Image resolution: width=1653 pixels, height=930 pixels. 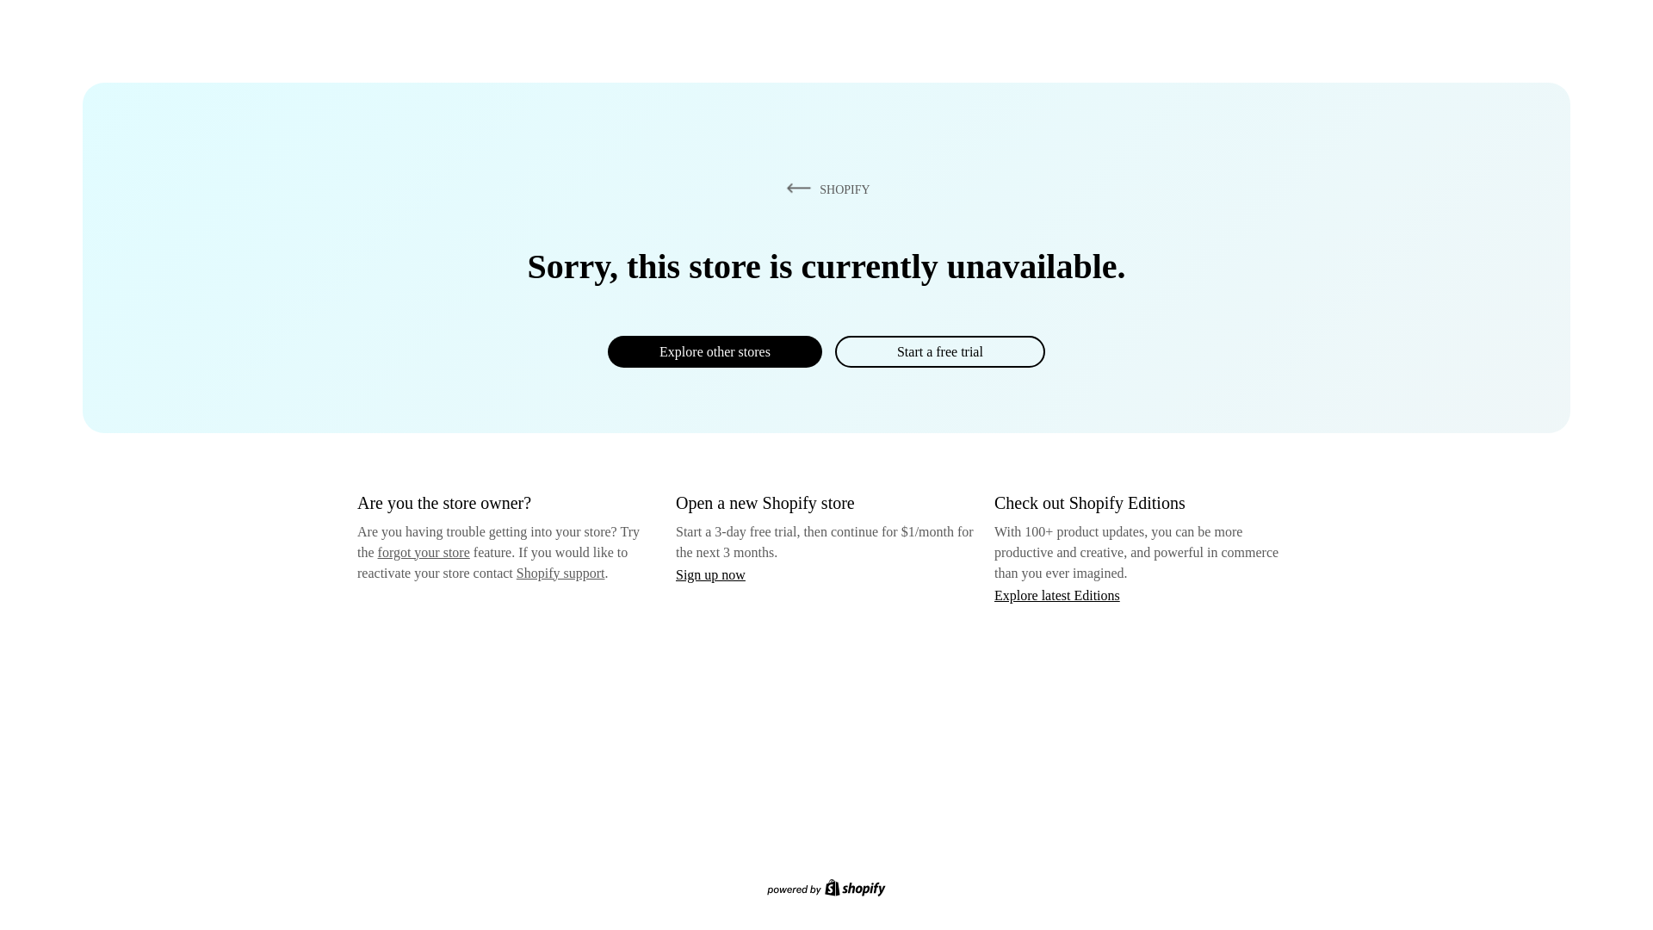 What do you see at coordinates (560, 572) in the screenshot?
I see `Shopify support` at bounding box center [560, 572].